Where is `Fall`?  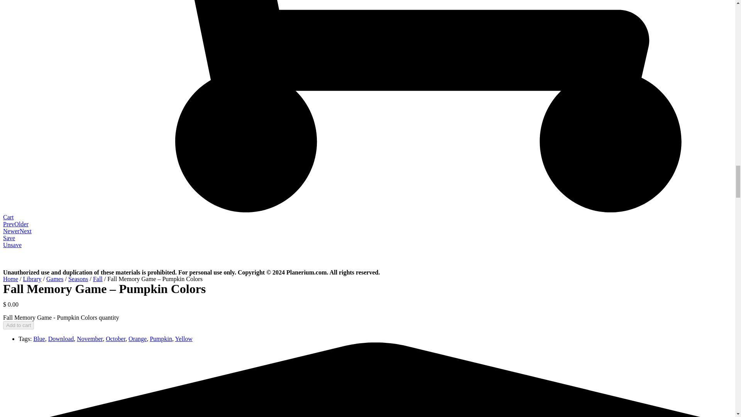
Fall is located at coordinates (98, 279).